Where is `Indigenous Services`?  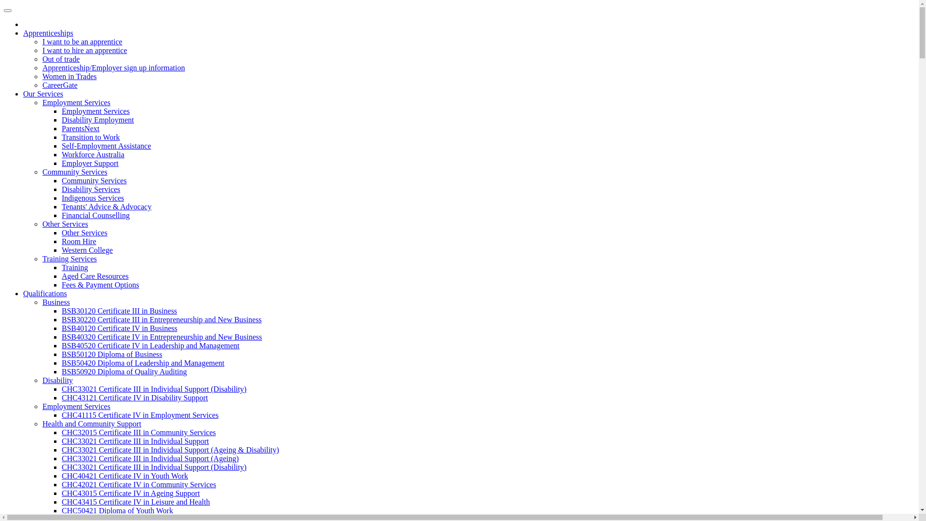 Indigenous Services is located at coordinates (93, 198).